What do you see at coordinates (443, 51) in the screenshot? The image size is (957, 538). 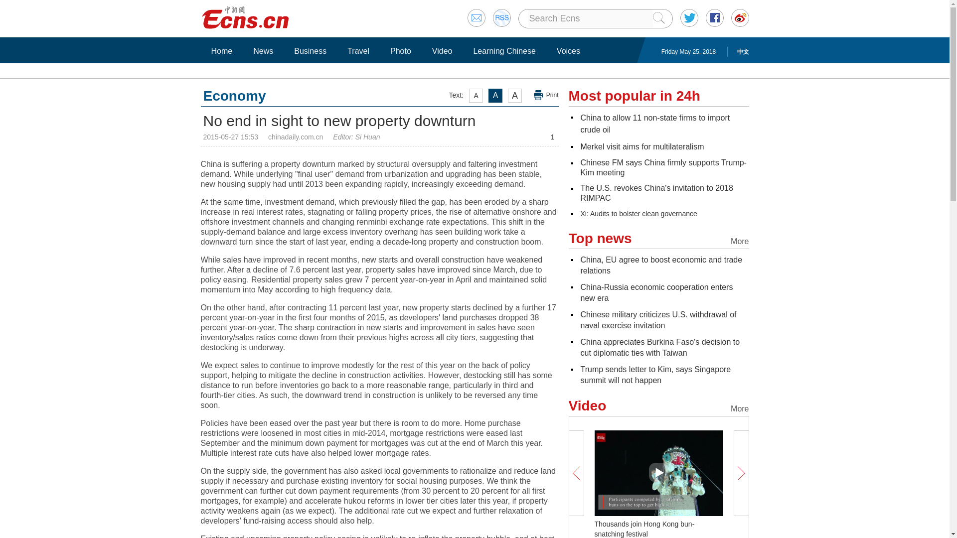 I see `Video` at bounding box center [443, 51].